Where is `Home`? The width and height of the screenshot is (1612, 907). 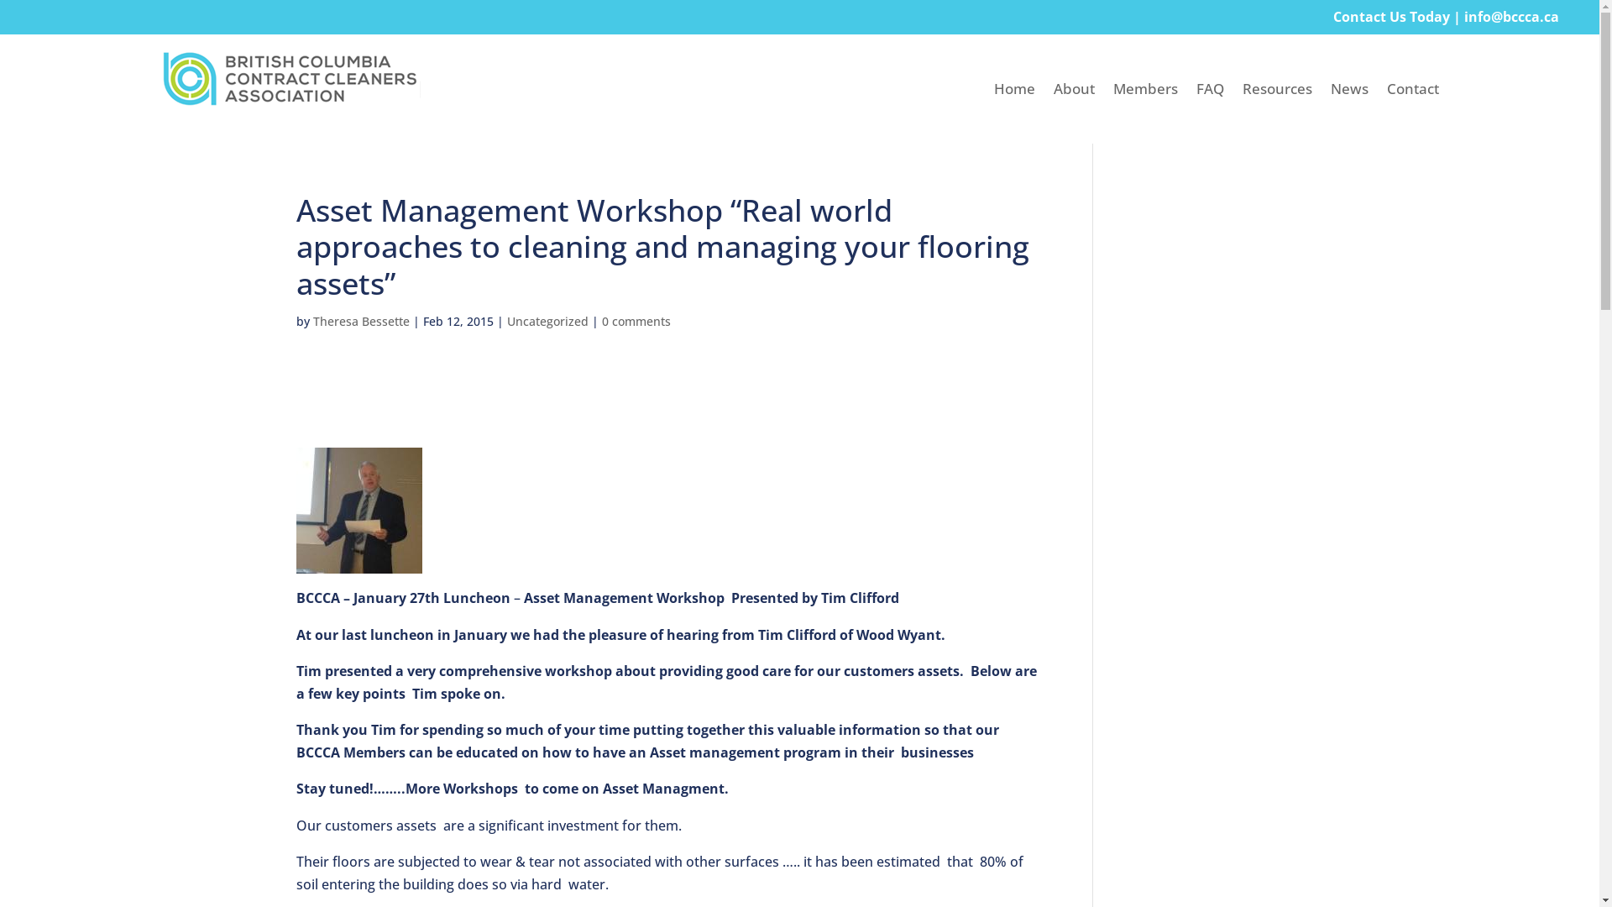 Home is located at coordinates (1014, 92).